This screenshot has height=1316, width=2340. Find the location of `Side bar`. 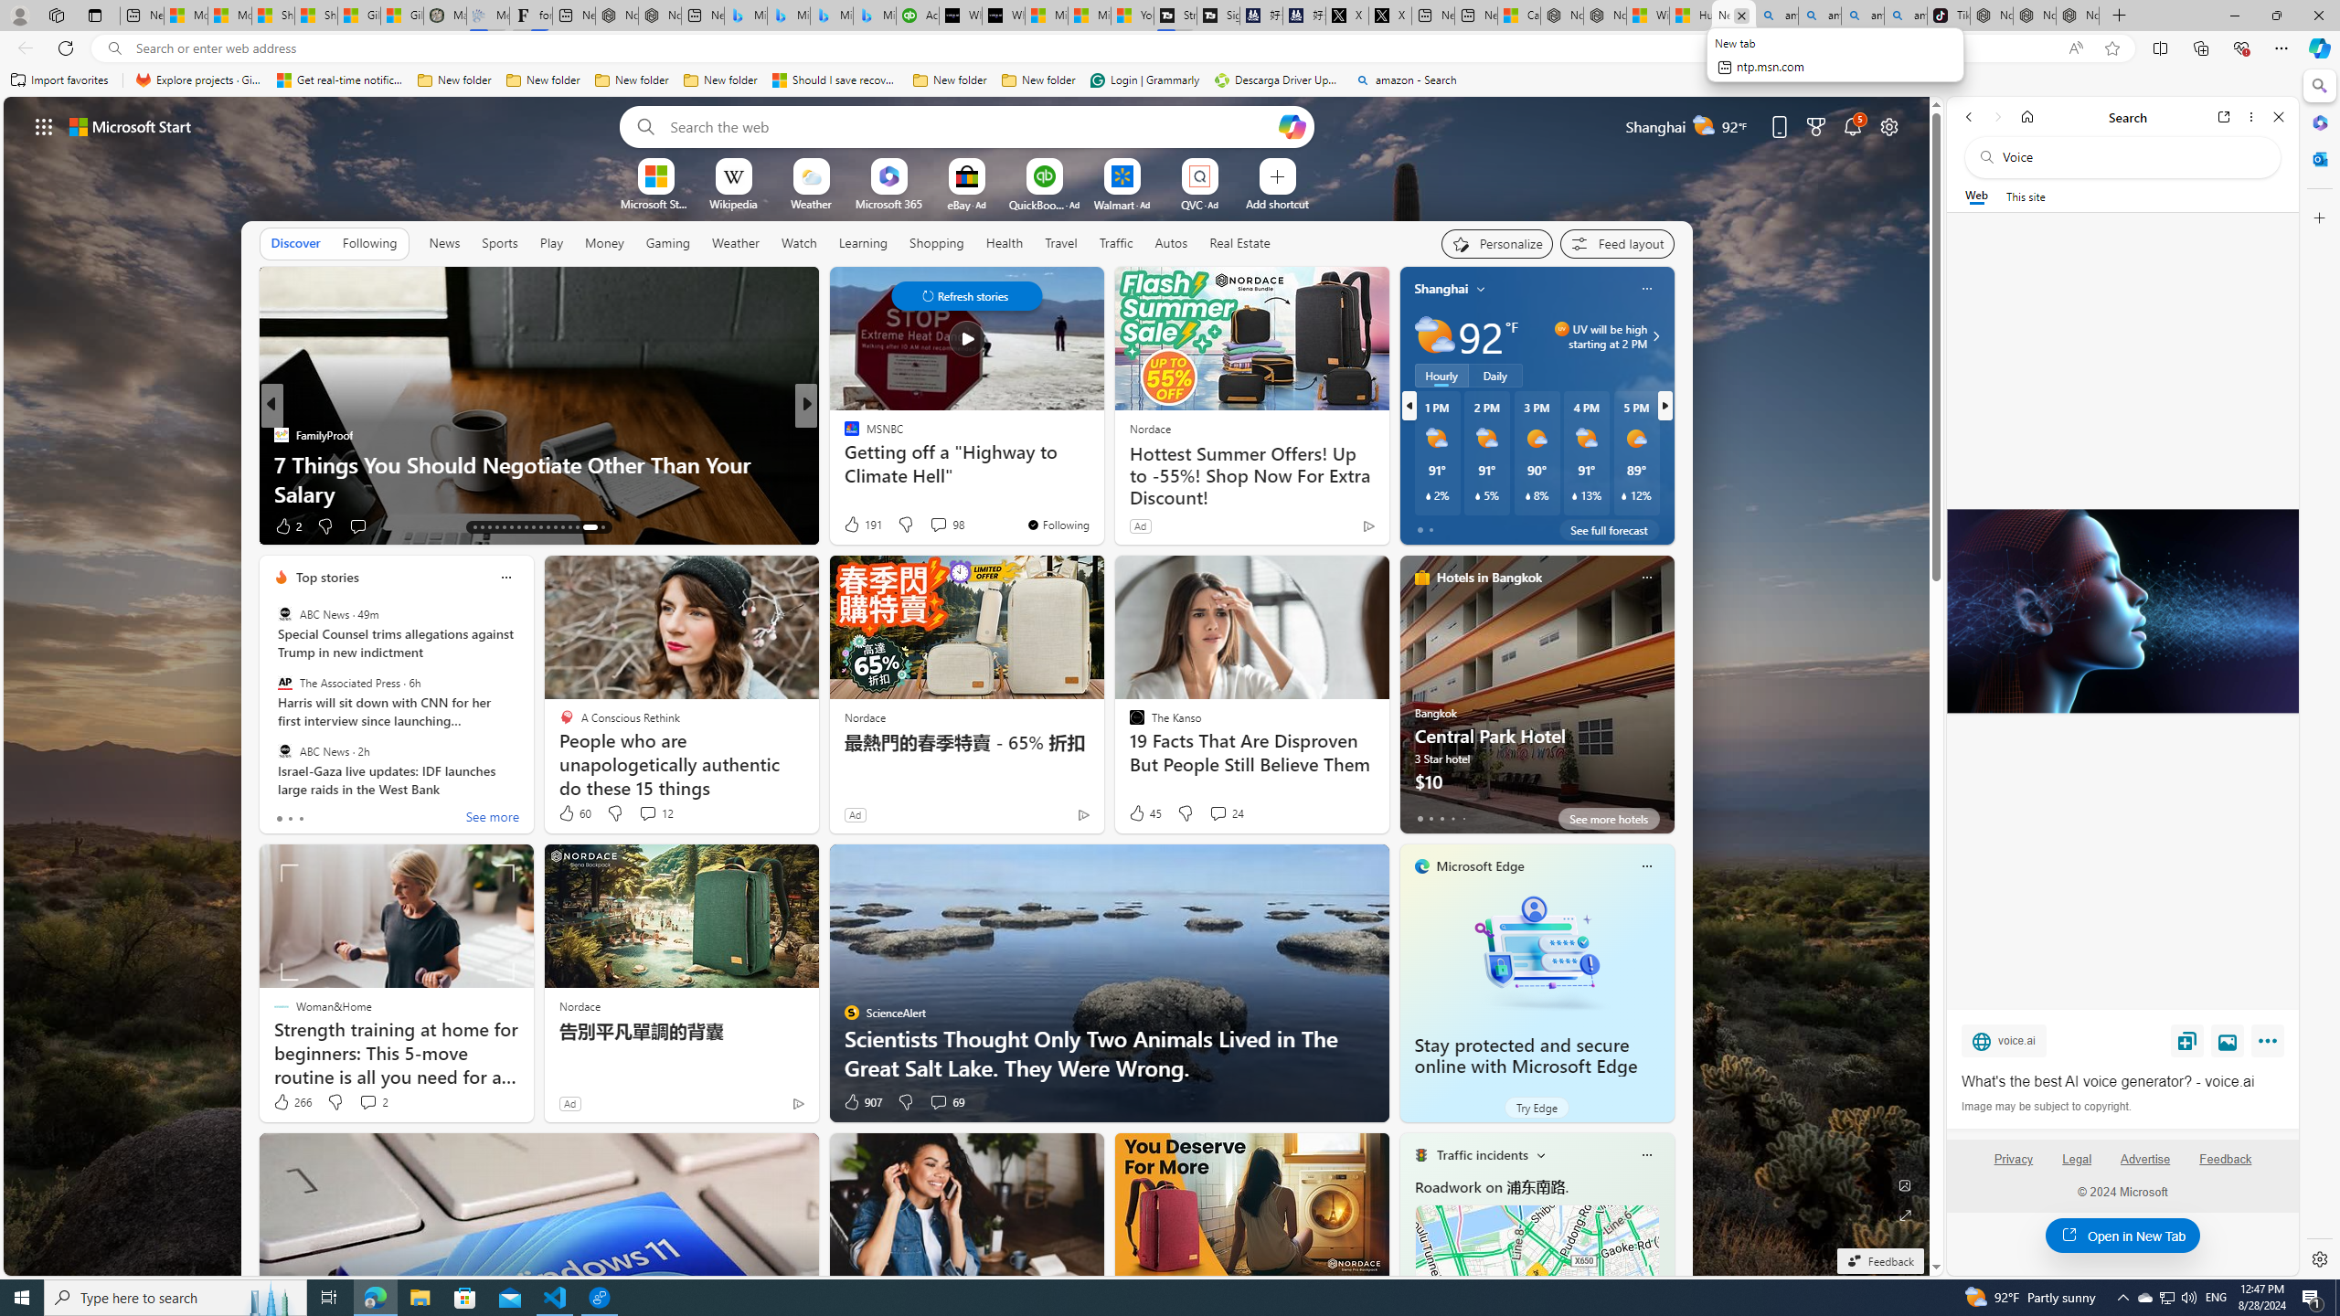

Side bar is located at coordinates (2320, 673).